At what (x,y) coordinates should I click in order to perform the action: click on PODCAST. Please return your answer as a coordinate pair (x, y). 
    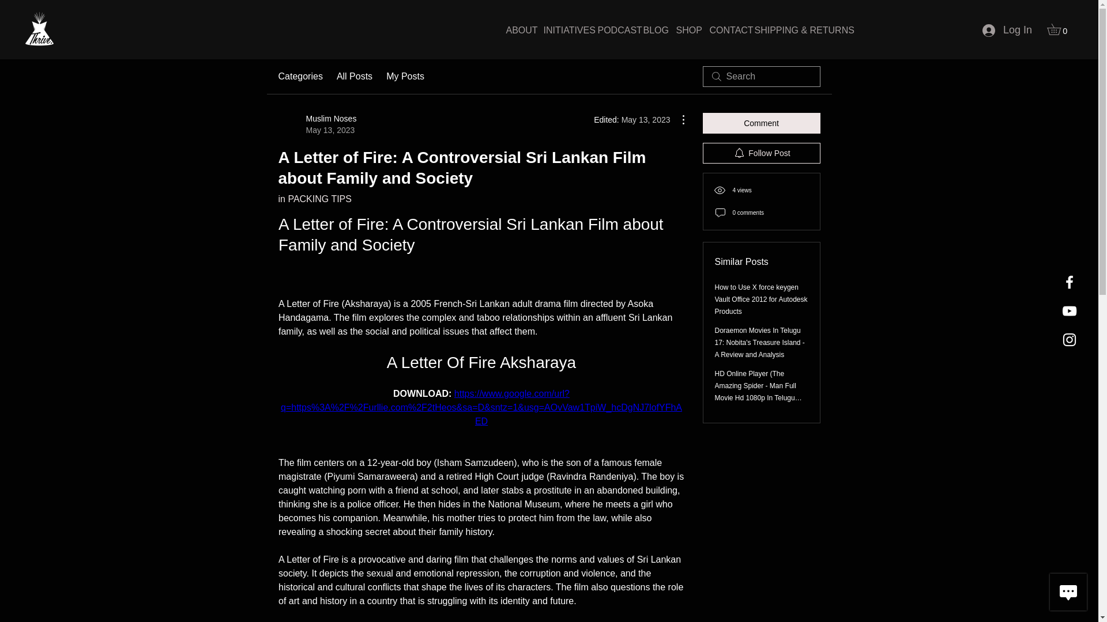
    Looking at the image, I should click on (611, 30).